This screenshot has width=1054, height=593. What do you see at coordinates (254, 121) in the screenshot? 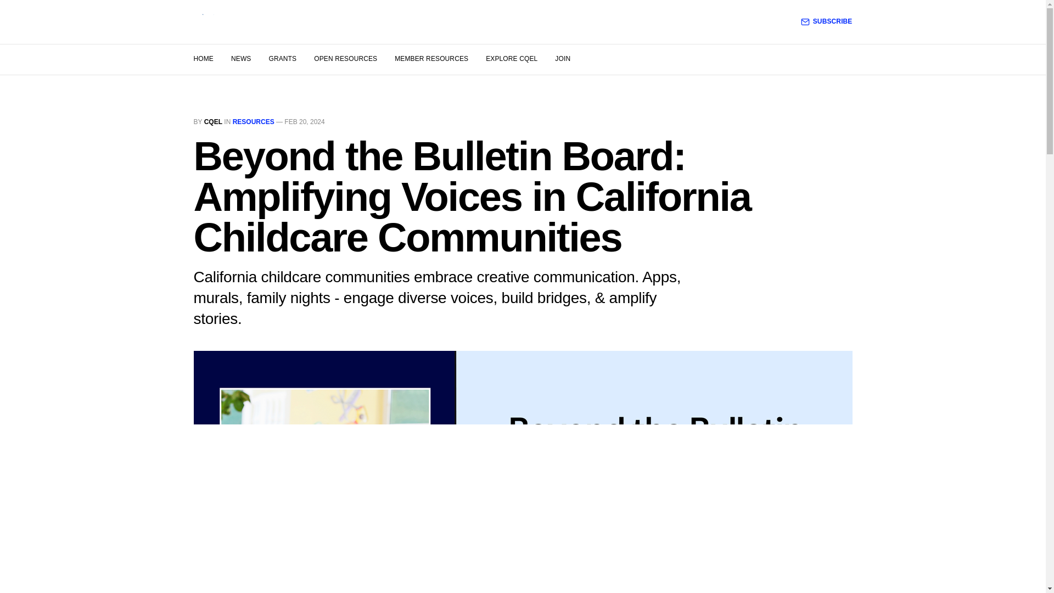
I see `RESOURCES` at bounding box center [254, 121].